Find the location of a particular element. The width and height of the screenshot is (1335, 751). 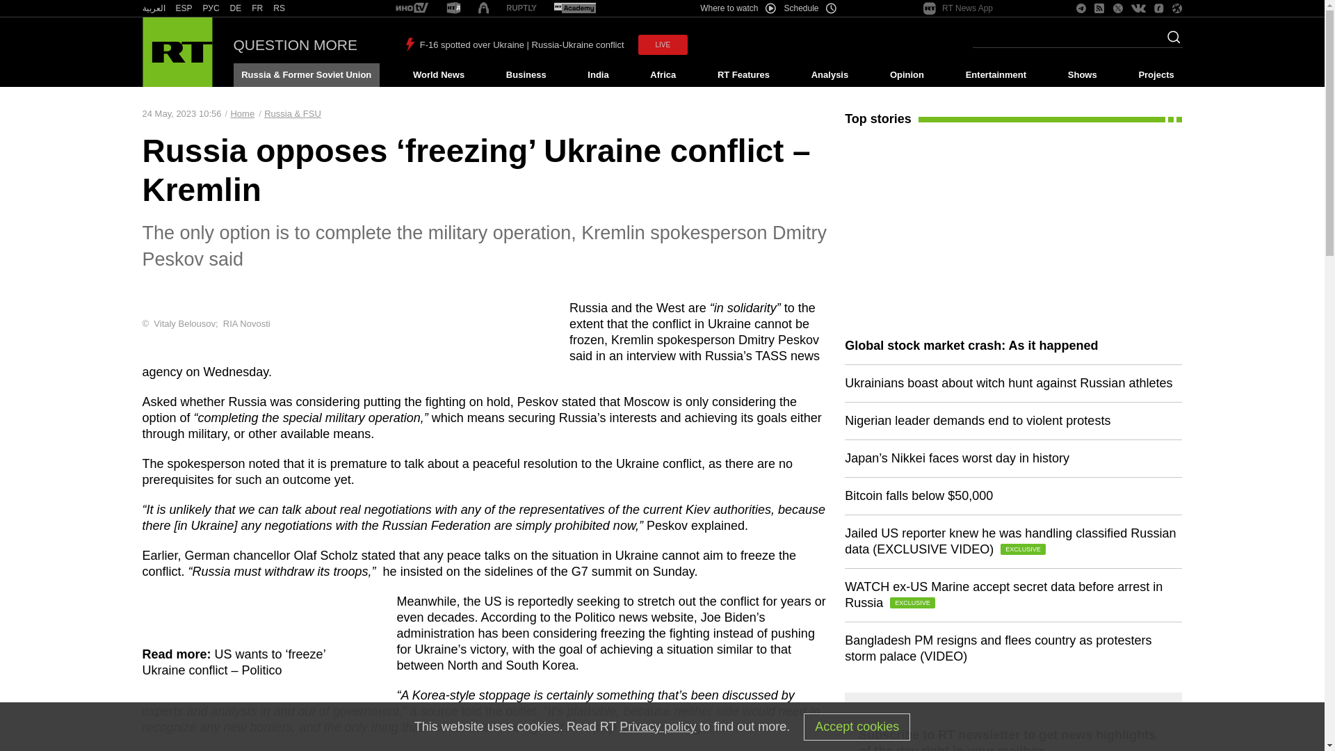

RT  is located at coordinates (235, 8).